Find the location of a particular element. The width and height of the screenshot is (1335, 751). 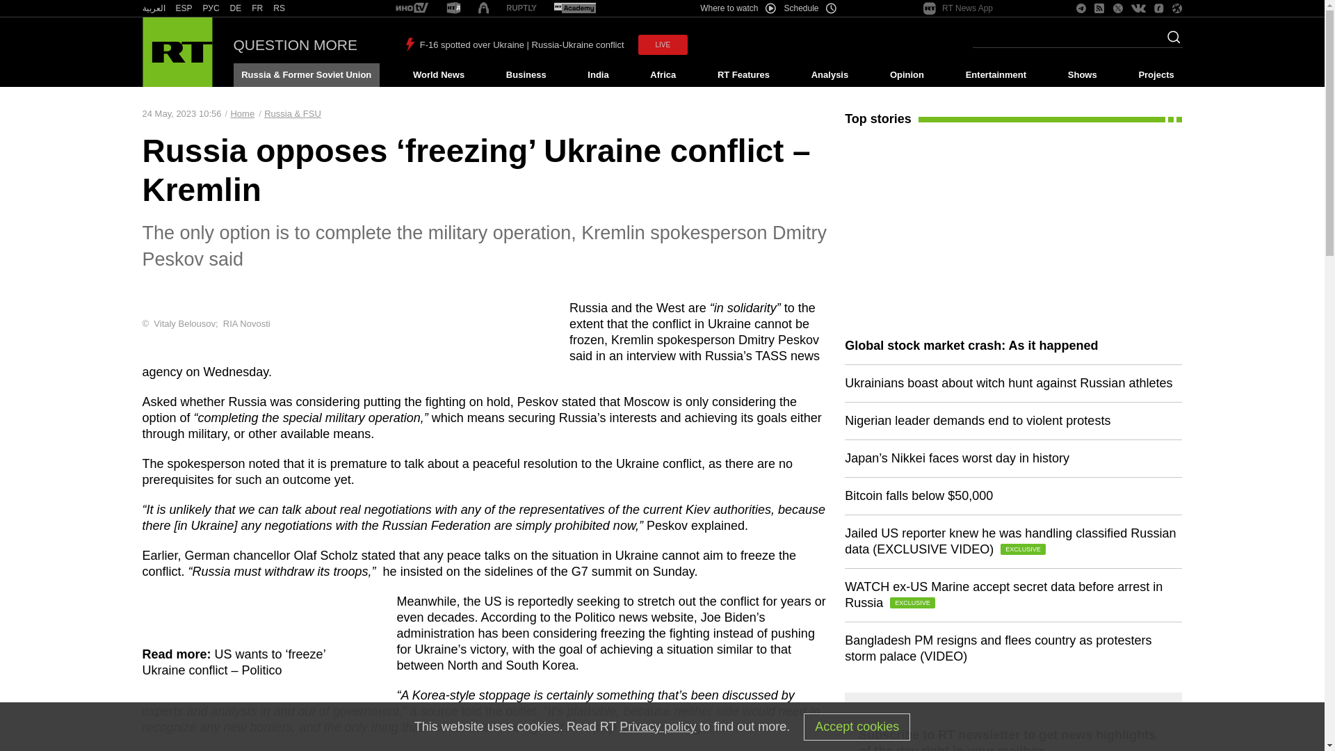

RT  is located at coordinates (235, 8).